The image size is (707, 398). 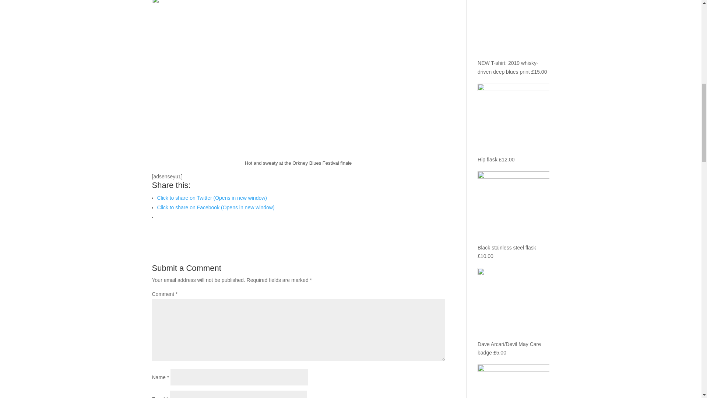 What do you see at coordinates (215, 207) in the screenshot?
I see `Click to share on Facebook` at bounding box center [215, 207].